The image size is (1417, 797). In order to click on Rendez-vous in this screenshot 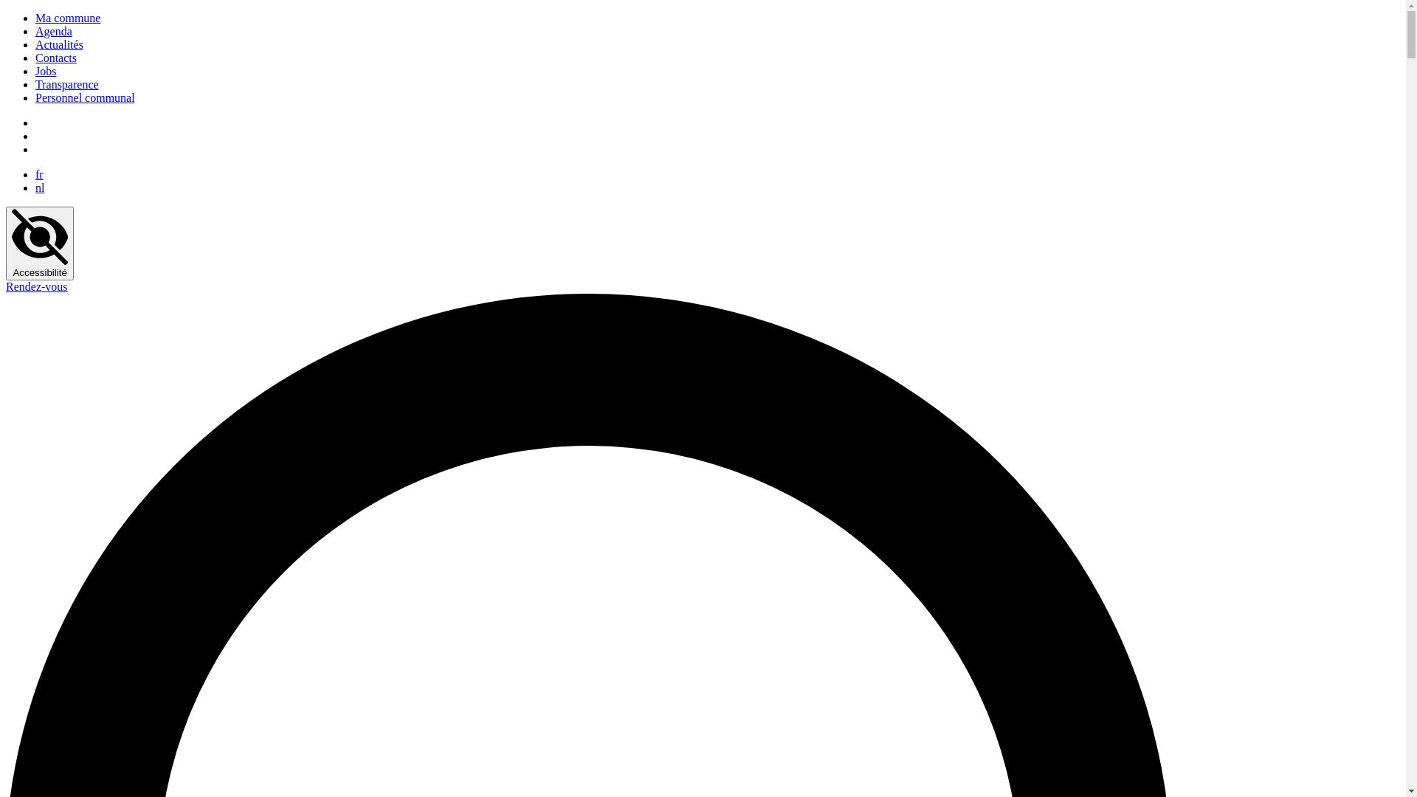, I will do `click(37, 286)`.